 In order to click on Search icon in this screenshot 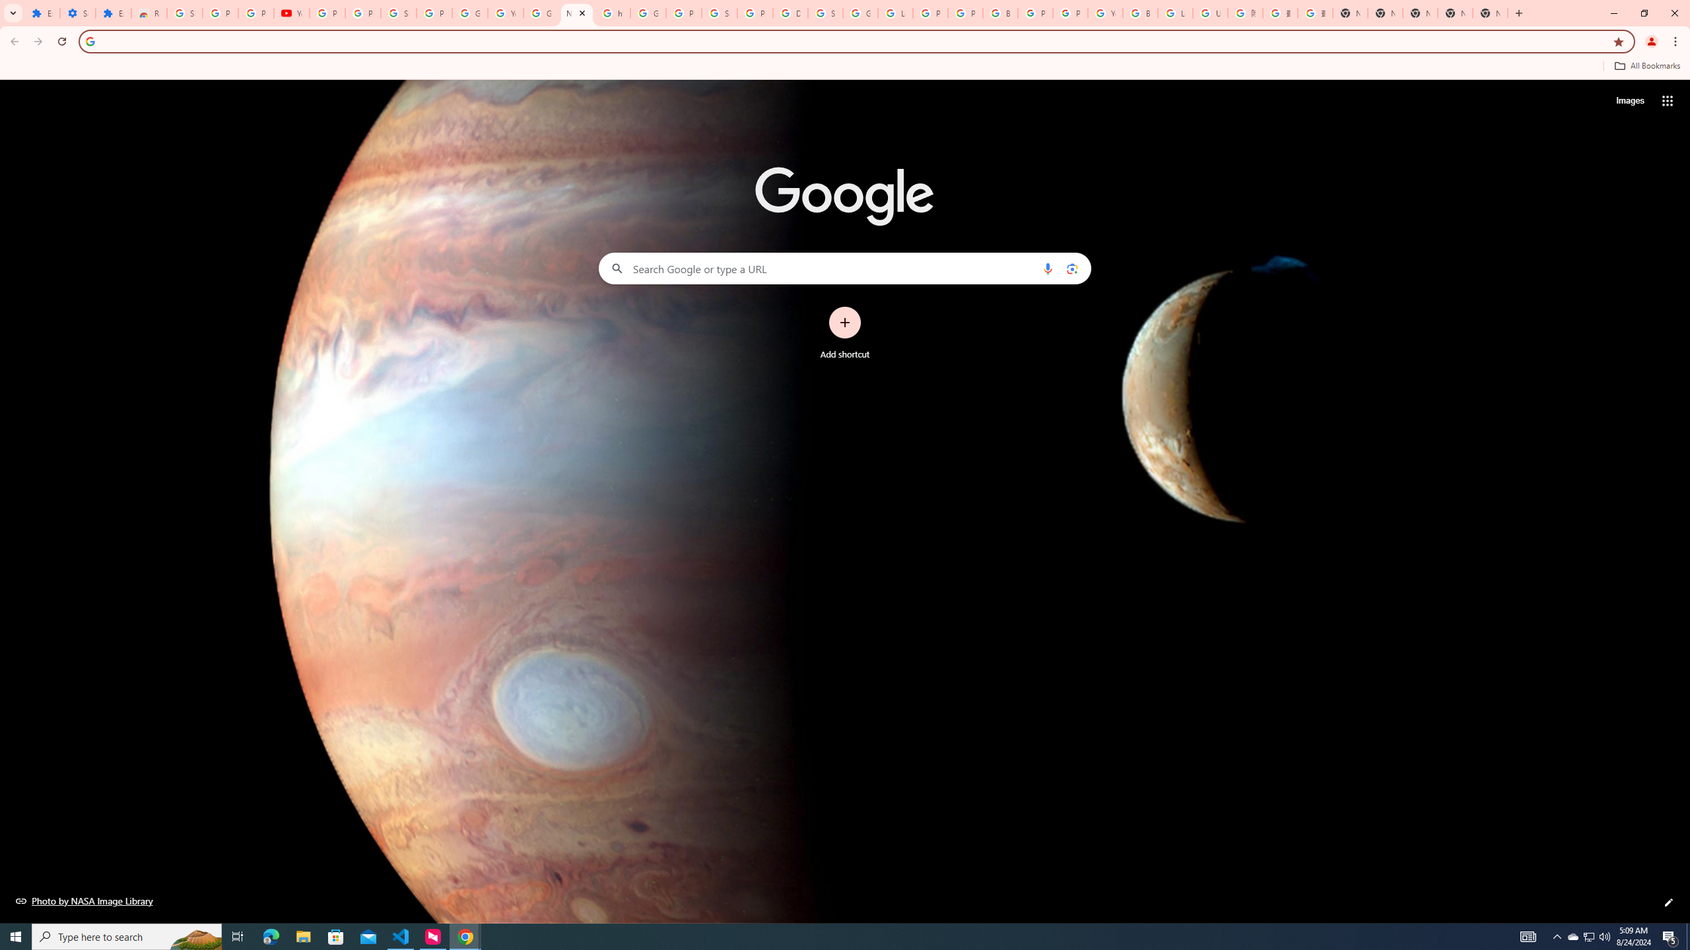, I will do `click(90, 41)`.